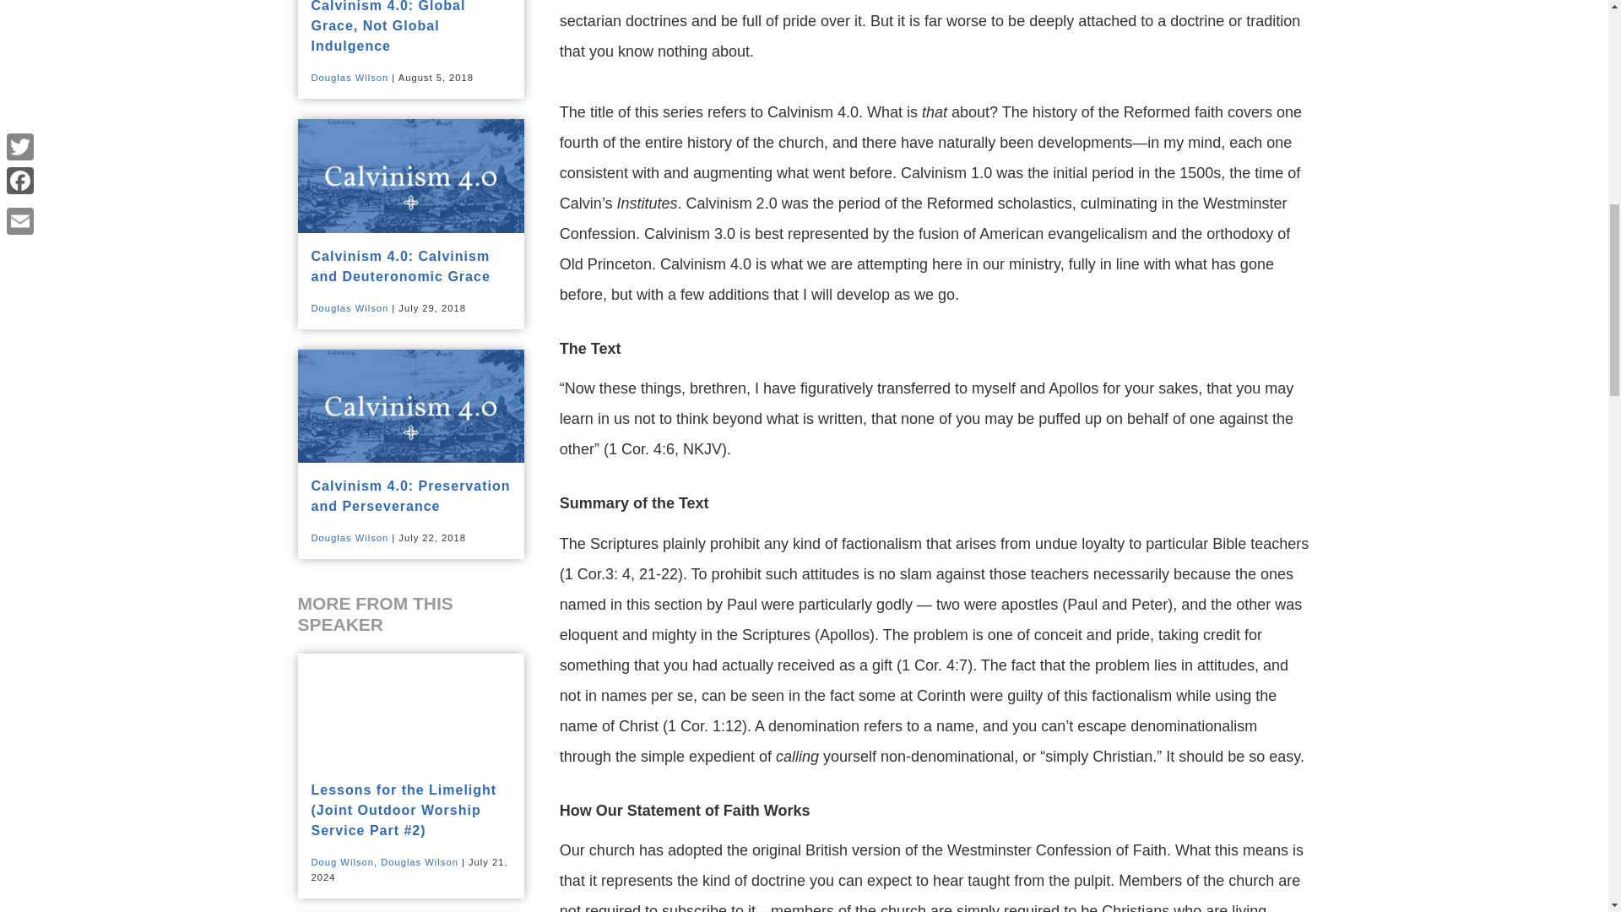 The height and width of the screenshot is (912, 1621). I want to click on Douglas Wilson, so click(350, 78).